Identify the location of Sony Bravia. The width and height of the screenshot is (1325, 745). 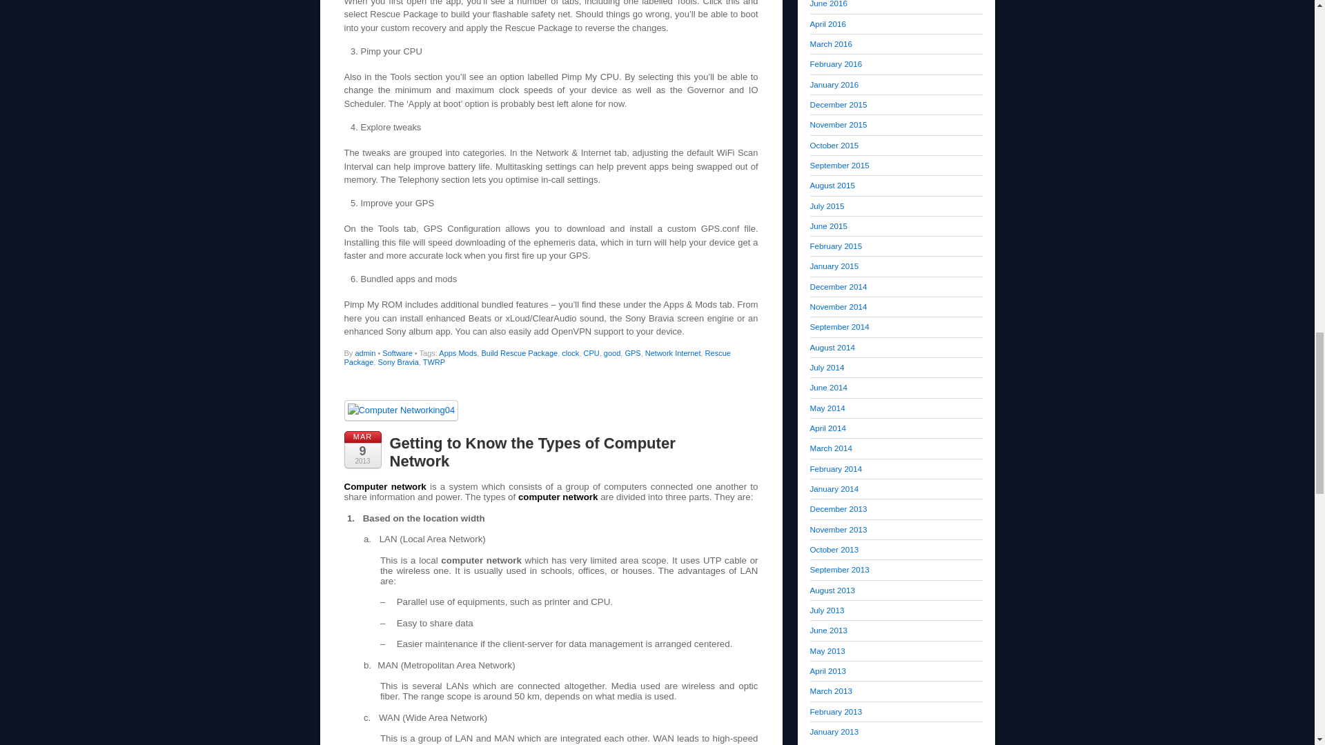
(397, 362).